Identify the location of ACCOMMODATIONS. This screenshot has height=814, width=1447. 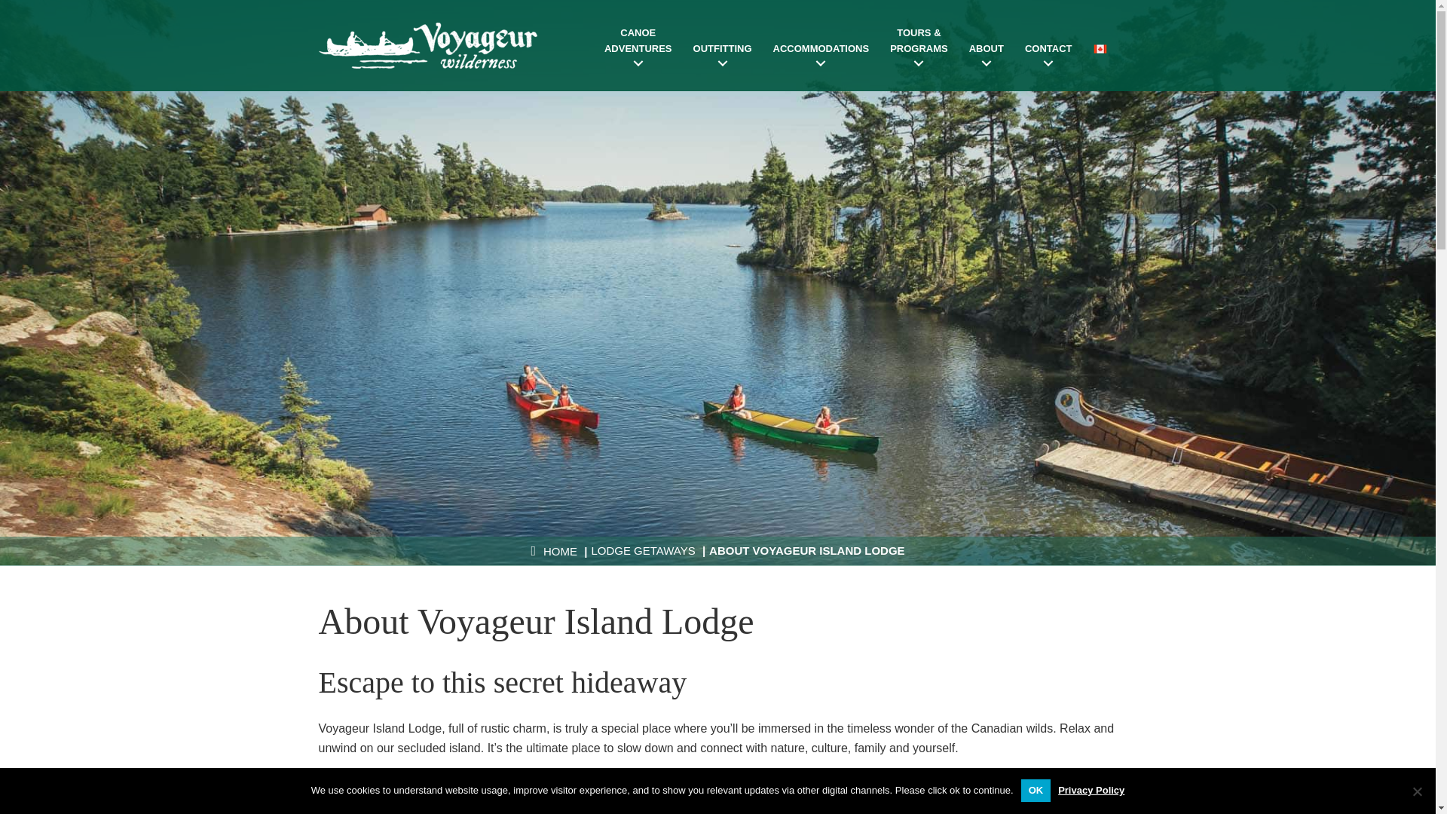
(427, 45).